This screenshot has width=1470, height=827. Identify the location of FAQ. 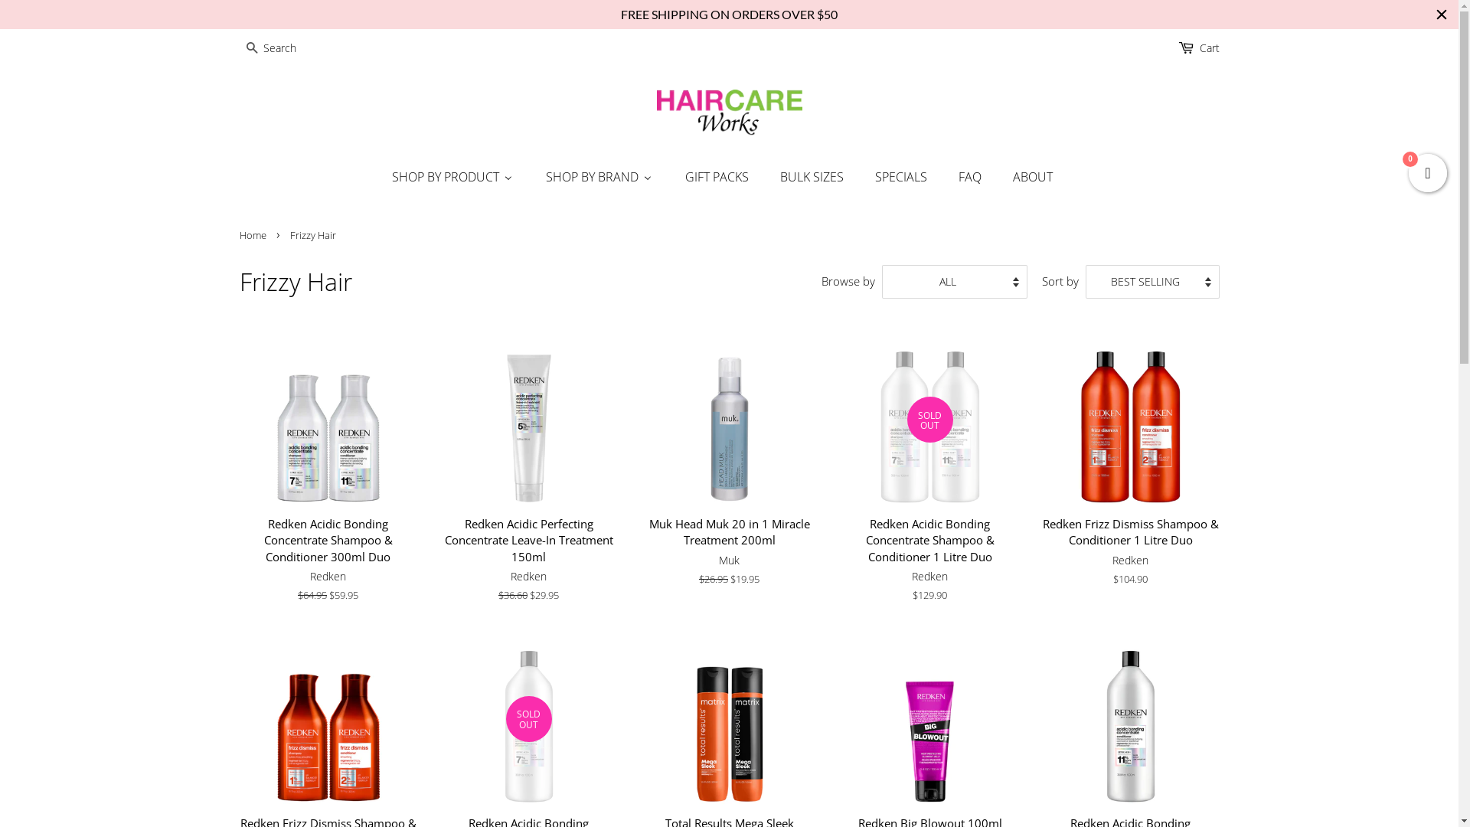
(971, 177).